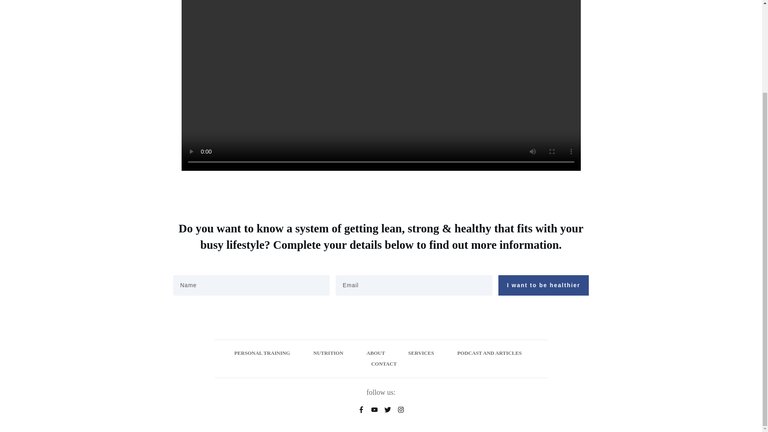 The width and height of the screenshot is (768, 432). Describe the element at coordinates (489, 353) in the screenshot. I see `PODCAST AND ARTICLES` at that location.